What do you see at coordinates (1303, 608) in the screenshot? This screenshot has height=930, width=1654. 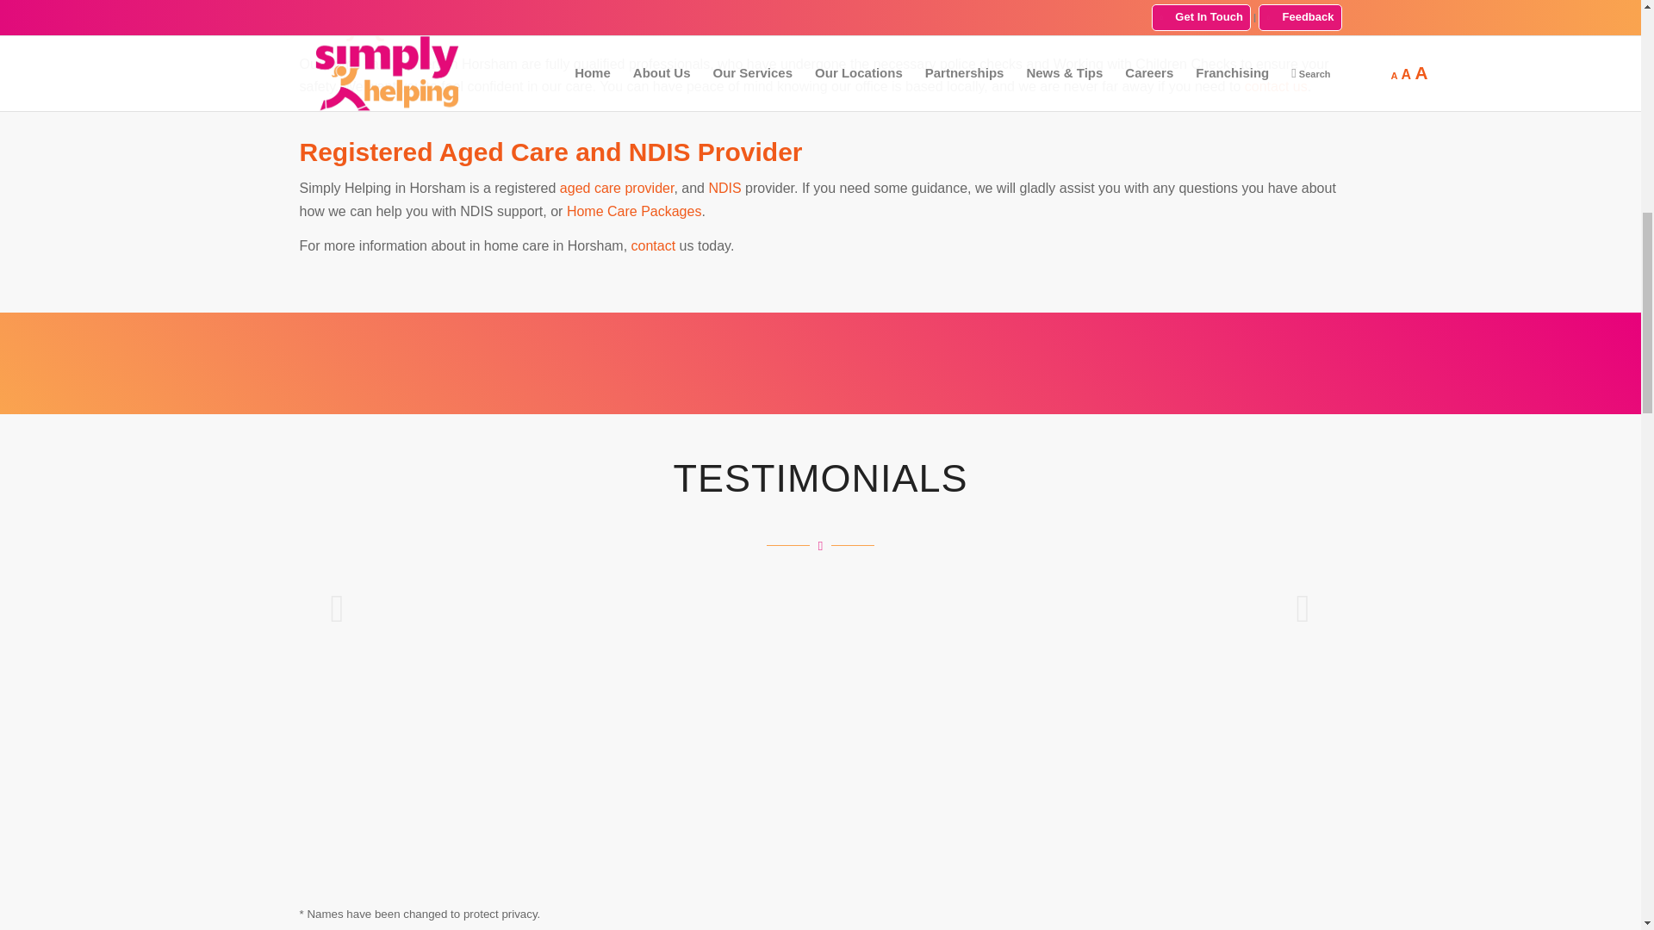 I see `Next` at bounding box center [1303, 608].